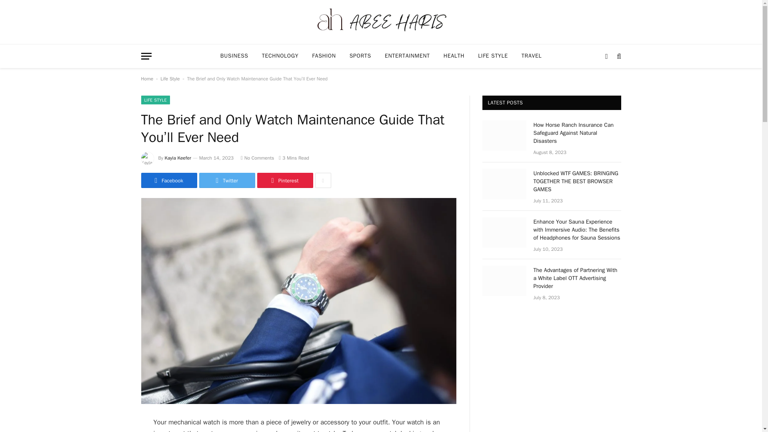  Describe the element at coordinates (168, 180) in the screenshot. I see `Facebook` at that location.